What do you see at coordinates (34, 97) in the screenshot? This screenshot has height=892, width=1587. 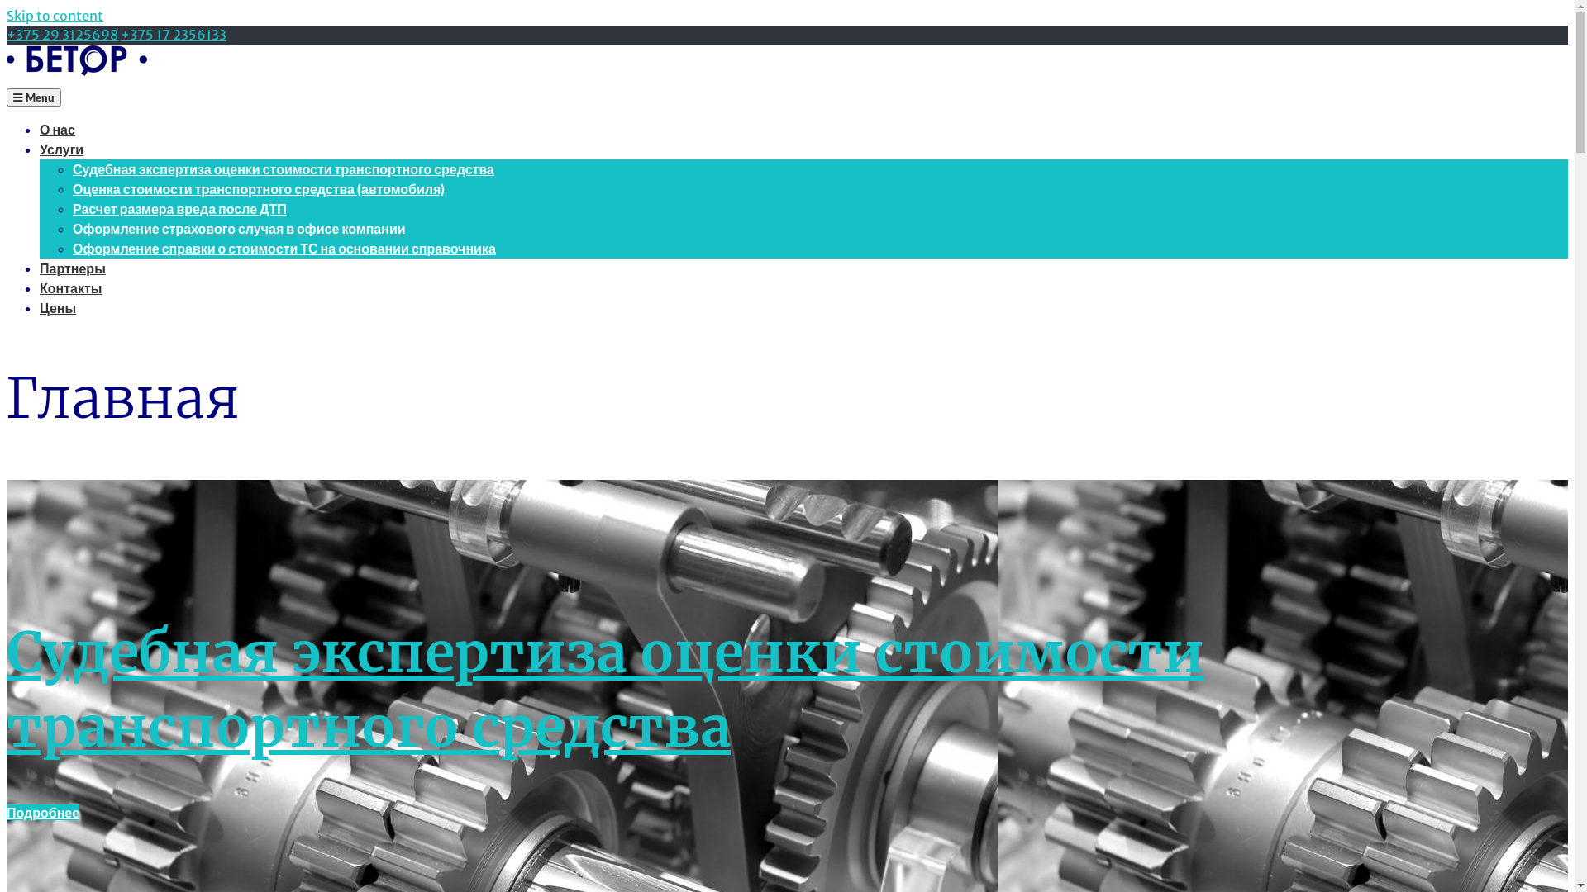 I see `Menu` at bounding box center [34, 97].